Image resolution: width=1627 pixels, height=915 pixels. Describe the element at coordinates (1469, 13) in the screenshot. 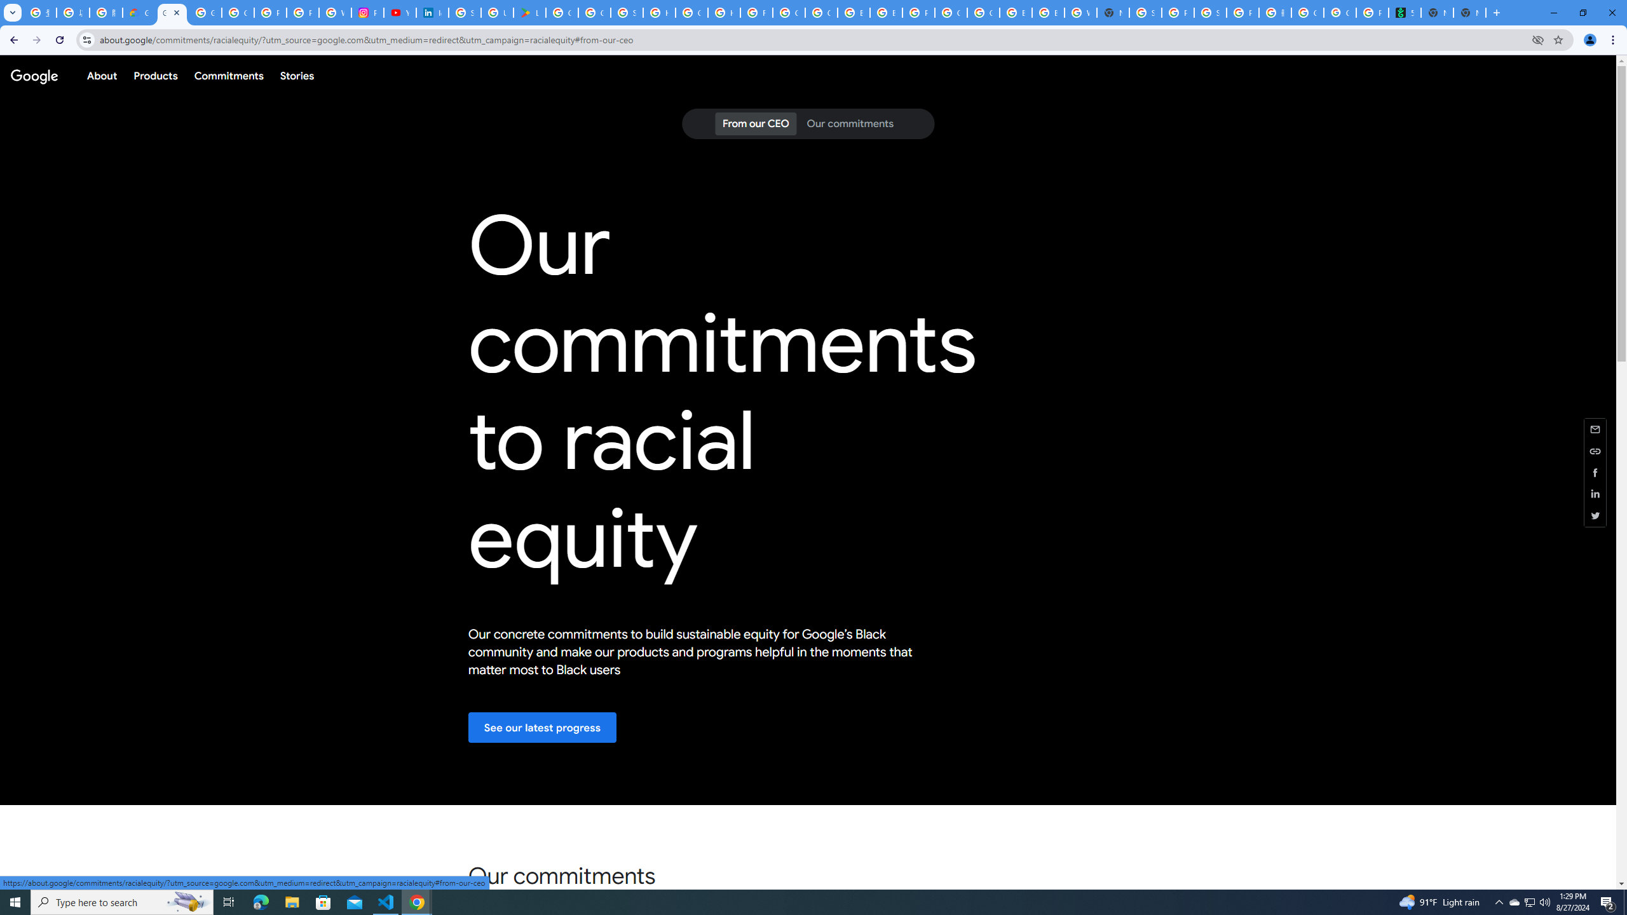

I see `New Tab` at that location.